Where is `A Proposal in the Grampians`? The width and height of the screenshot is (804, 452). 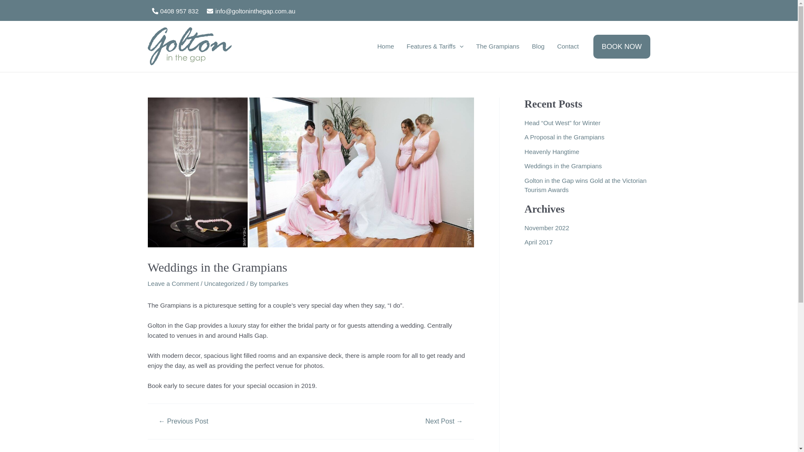 A Proposal in the Grampians is located at coordinates (564, 137).